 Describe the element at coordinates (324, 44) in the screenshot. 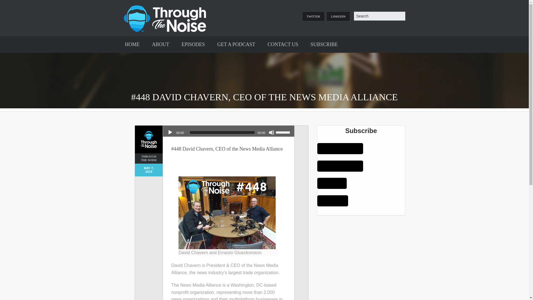

I see `SUBSCRIBE` at that location.